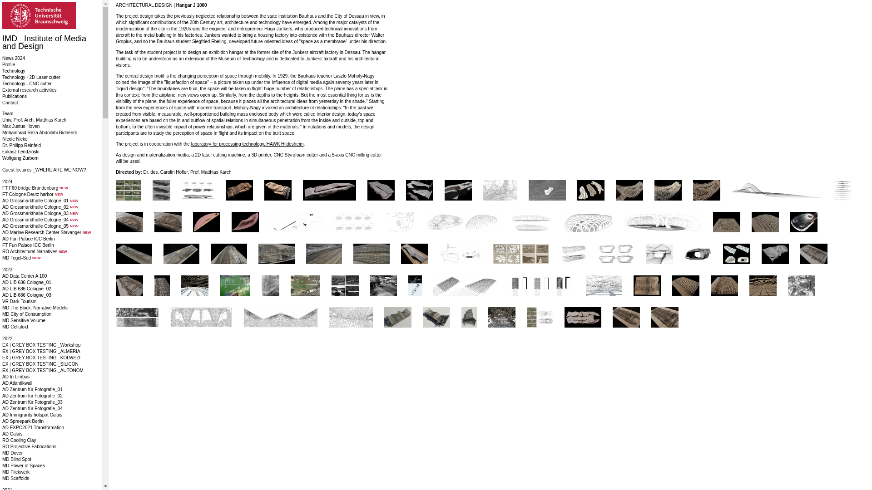 This screenshot has height=490, width=872. What do you see at coordinates (22, 145) in the screenshot?
I see `Dr. Philipp Reinfeld` at bounding box center [22, 145].